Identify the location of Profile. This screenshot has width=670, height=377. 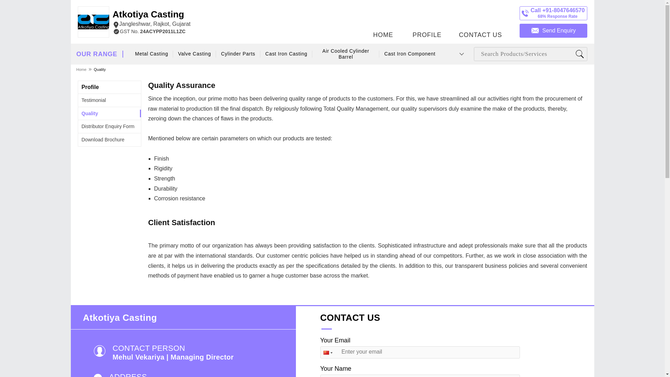
(90, 87).